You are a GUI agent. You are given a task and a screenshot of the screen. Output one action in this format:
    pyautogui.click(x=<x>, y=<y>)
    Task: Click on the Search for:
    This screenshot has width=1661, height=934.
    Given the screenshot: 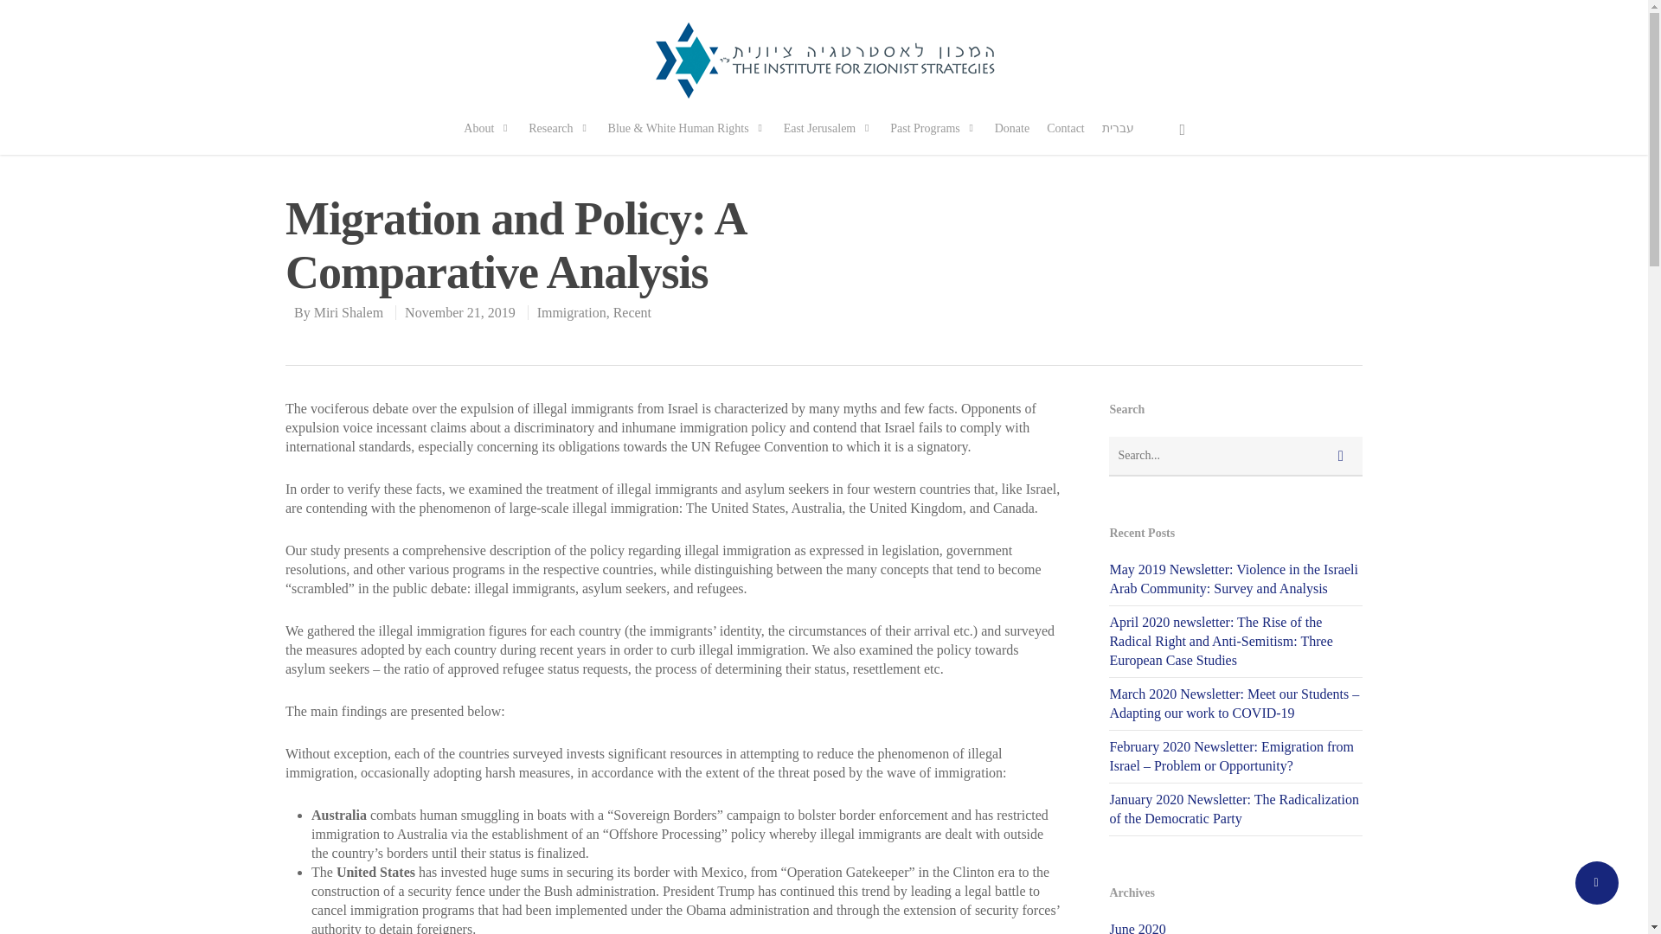 What is the action you would take?
    pyautogui.click(x=1235, y=457)
    